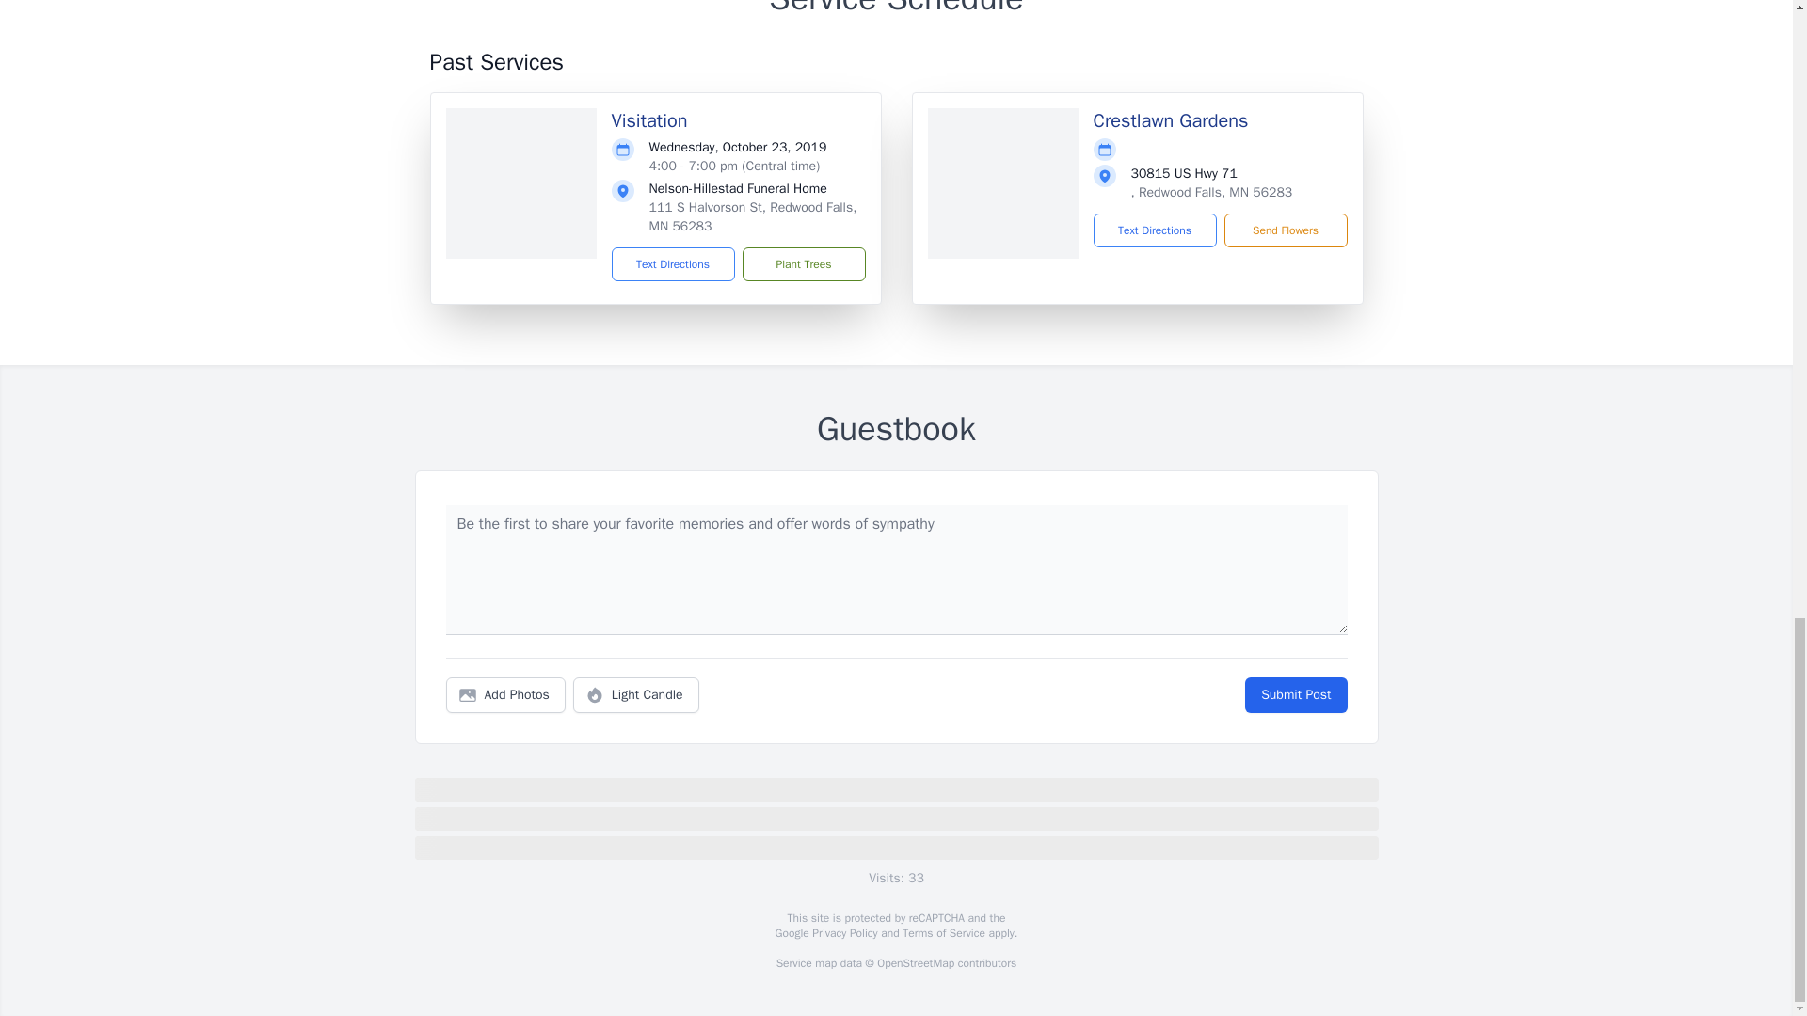  What do you see at coordinates (1212, 192) in the screenshot?
I see `, Redwood Falls, MN 56283` at bounding box center [1212, 192].